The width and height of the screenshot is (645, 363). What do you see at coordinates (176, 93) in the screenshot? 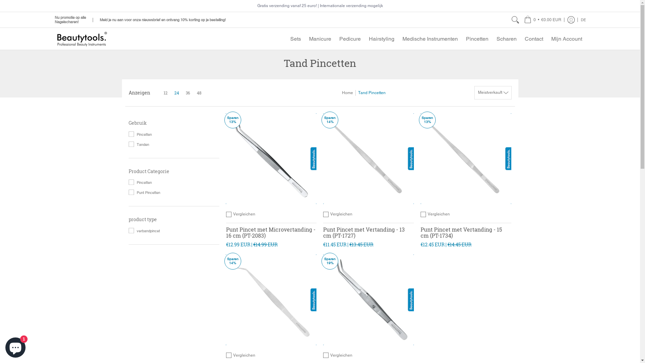
I see `24` at bounding box center [176, 93].